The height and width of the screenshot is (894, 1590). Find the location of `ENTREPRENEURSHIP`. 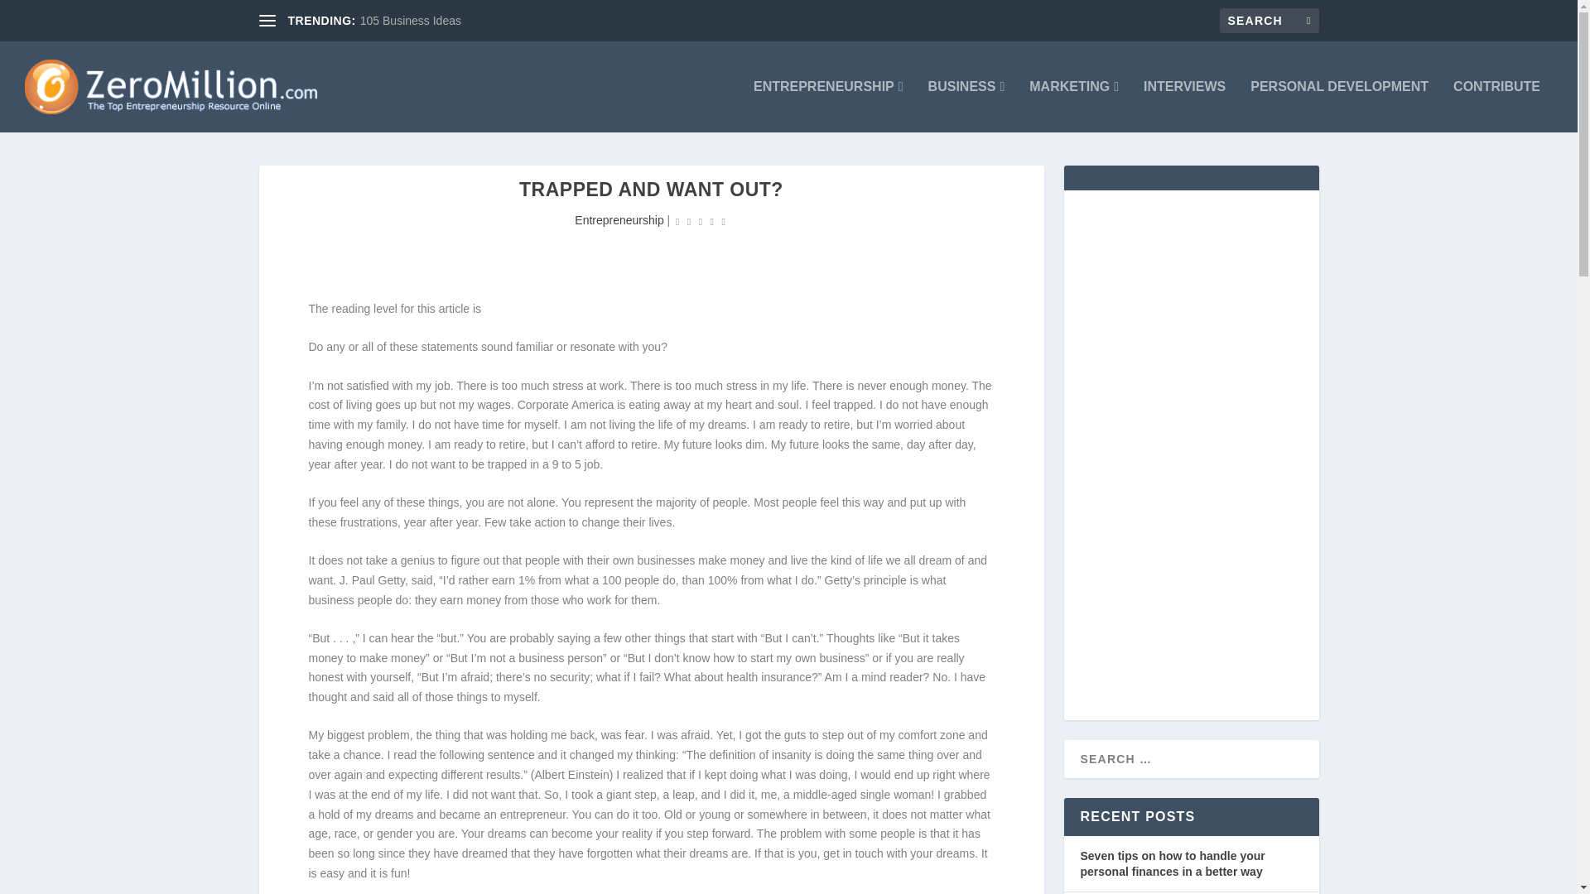

ENTREPRENEURSHIP is located at coordinates (828, 106).